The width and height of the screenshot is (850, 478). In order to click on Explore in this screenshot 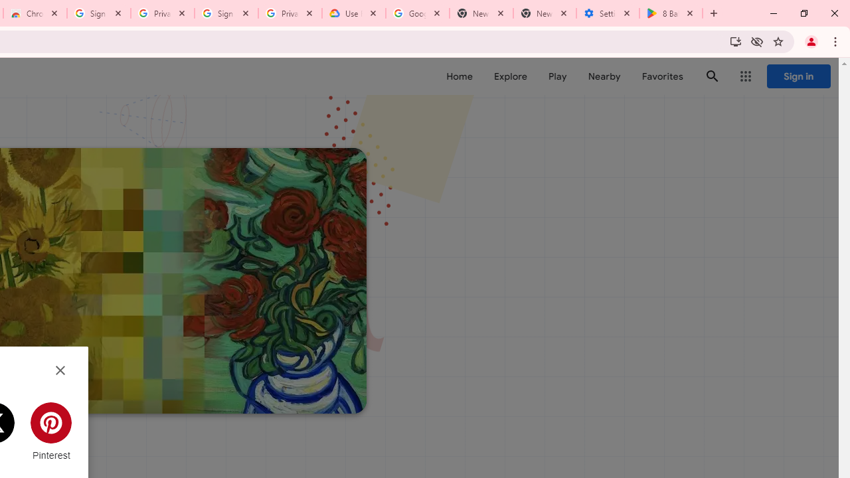, I will do `click(510, 76)`.